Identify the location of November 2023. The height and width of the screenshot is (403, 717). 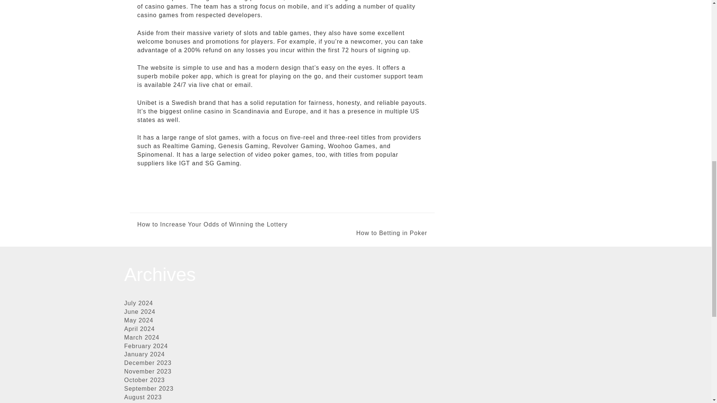
(148, 372).